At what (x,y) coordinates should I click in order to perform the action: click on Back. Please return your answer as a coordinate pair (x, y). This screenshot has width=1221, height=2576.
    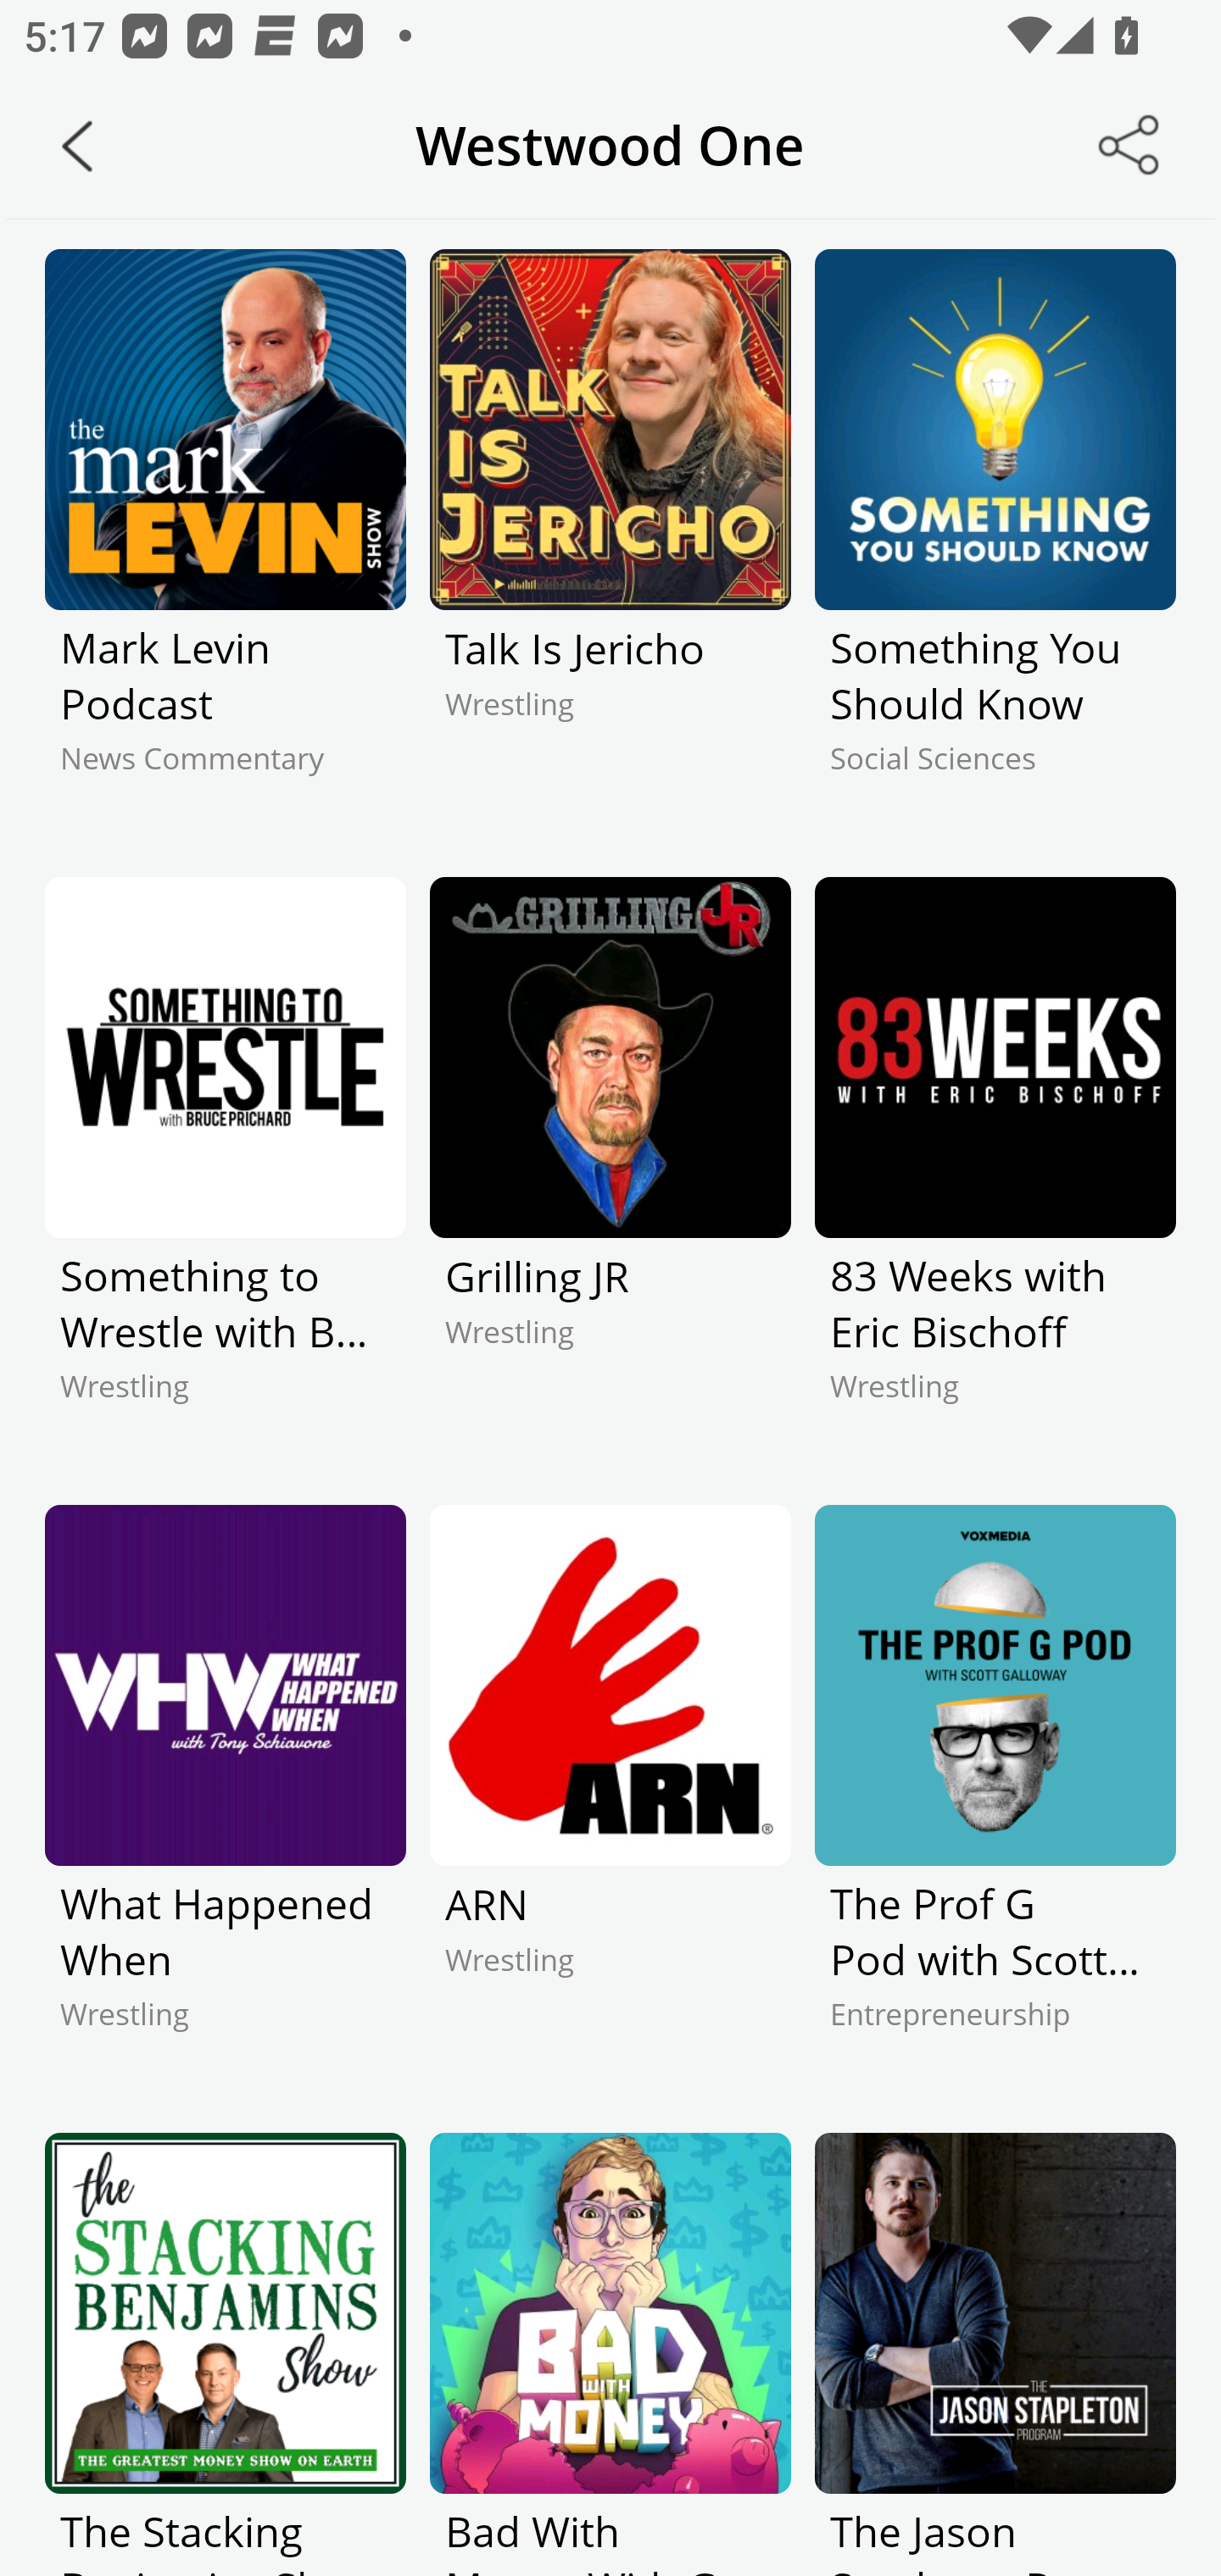
    Looking at the image, I should click on (77, 146).